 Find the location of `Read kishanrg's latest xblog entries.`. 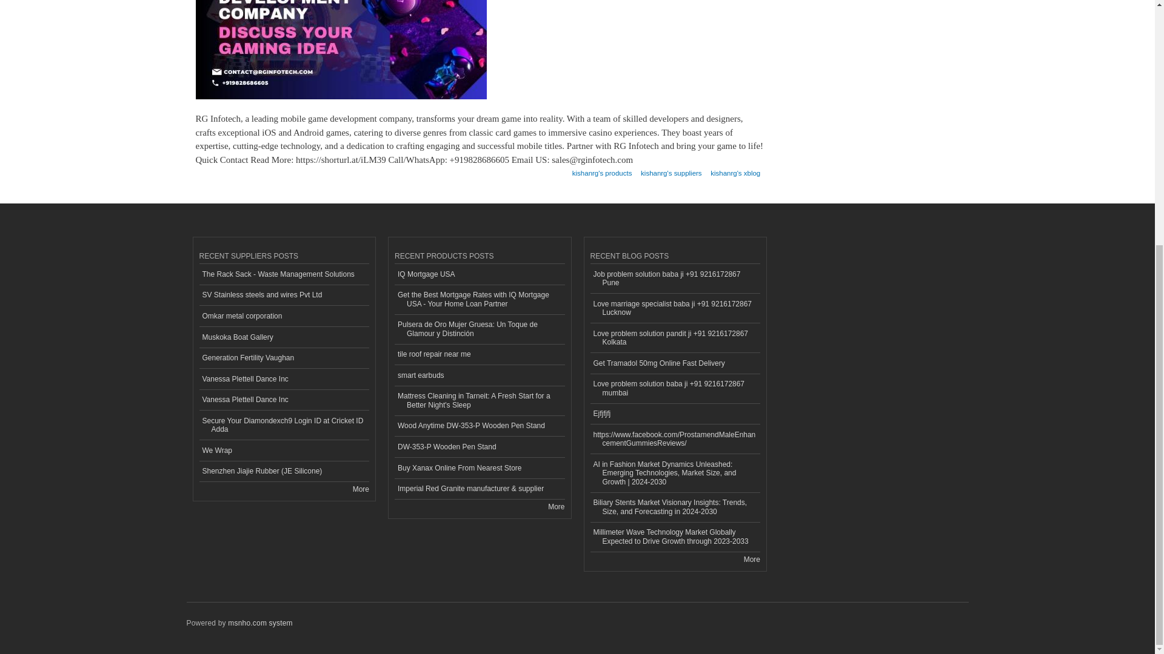

Read kishanrg's latest xblog entries. is located at coordinates (735, 170).